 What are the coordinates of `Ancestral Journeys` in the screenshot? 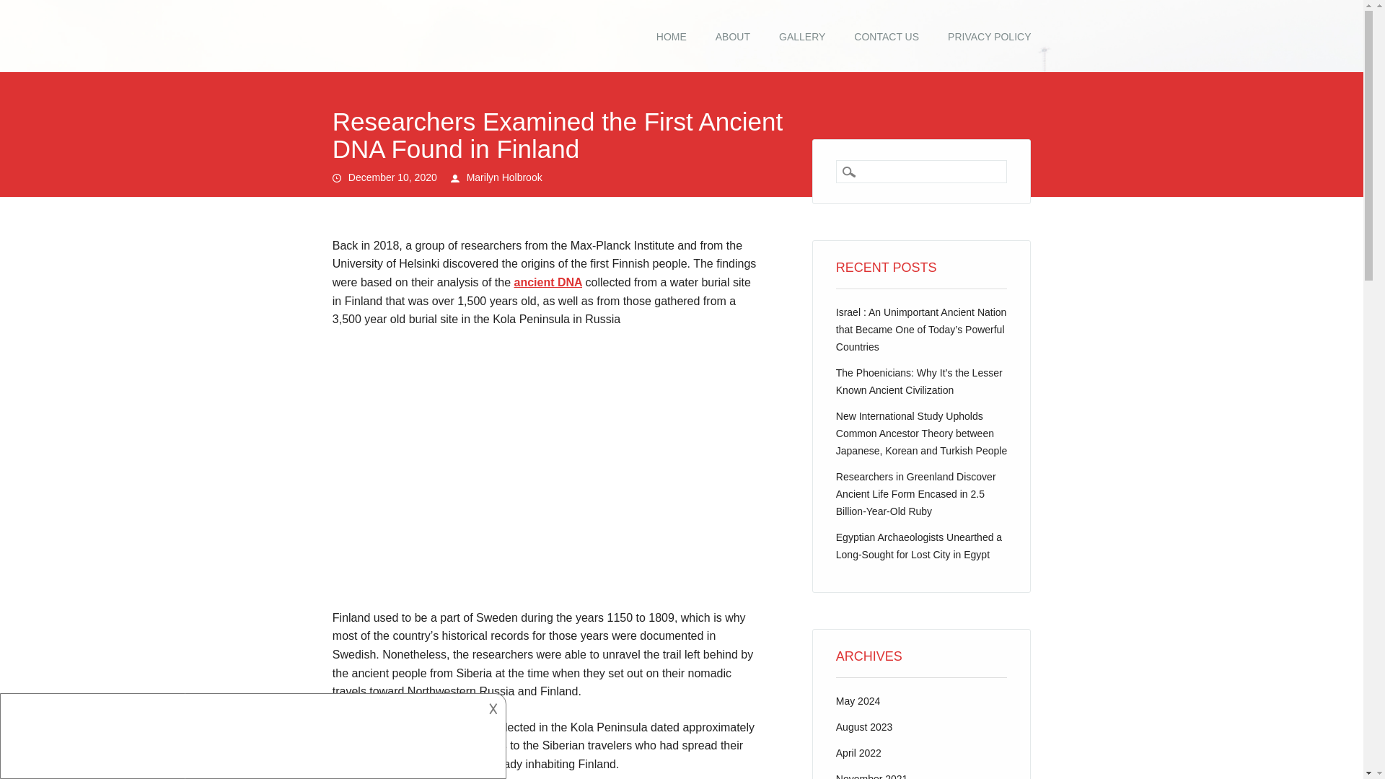 It's located at (387, 30).